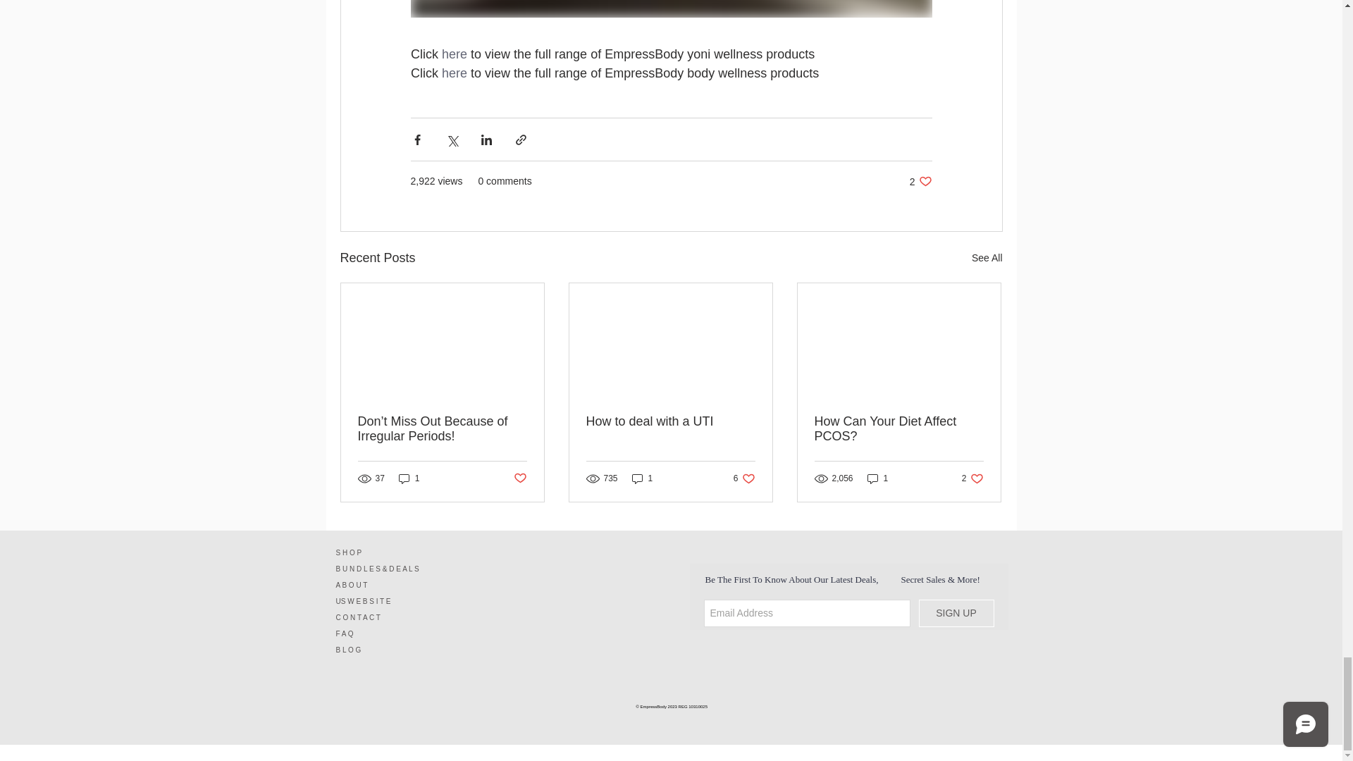  What do you see at coordinates (519, 478) in the screenshot?
I see `Post not marked as liked` at bounding box center [519, 478].